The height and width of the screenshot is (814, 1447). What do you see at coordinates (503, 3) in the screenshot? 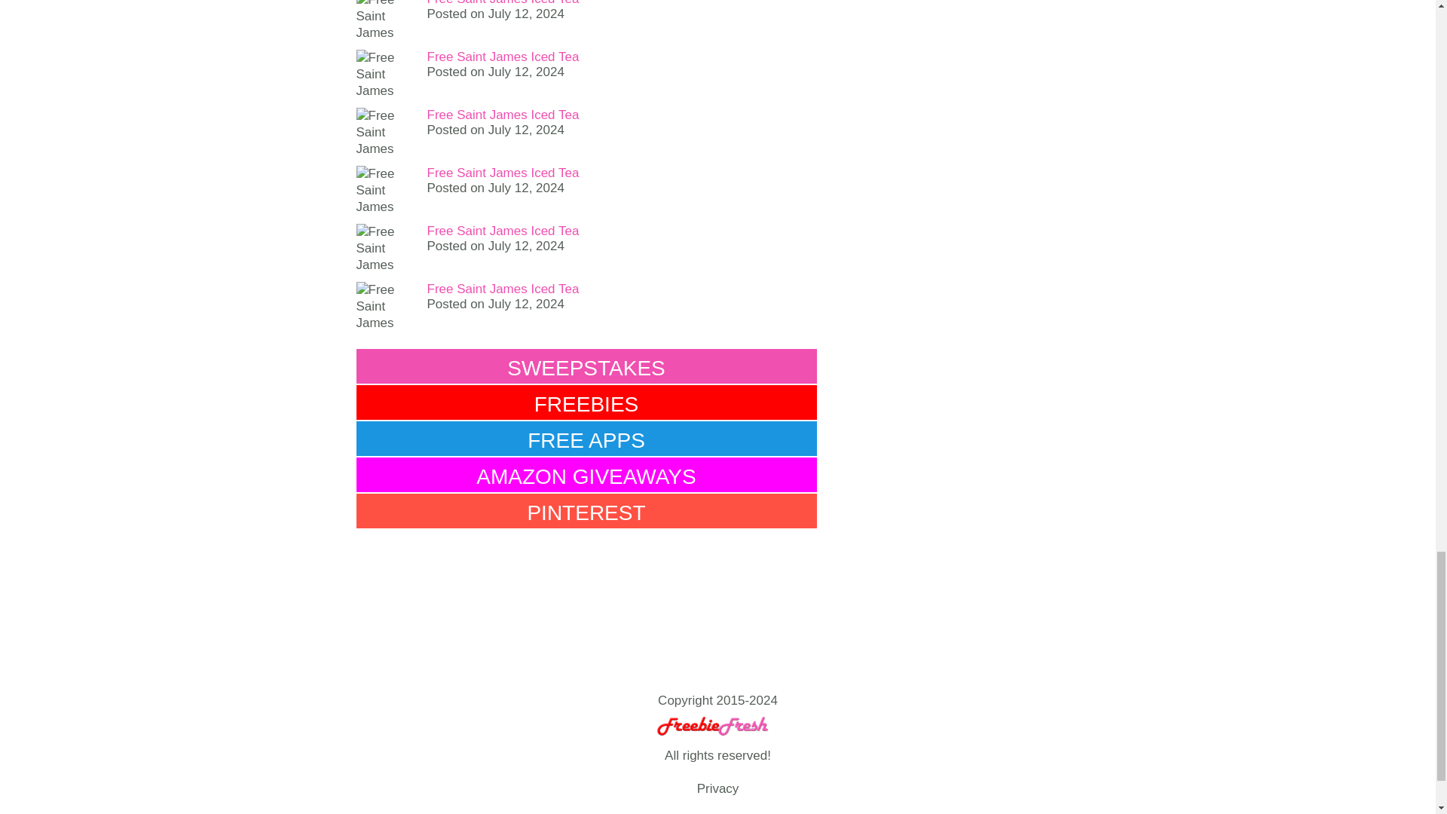
I see `Free Saint James Iced Tea` at bounding box center [503, 3].